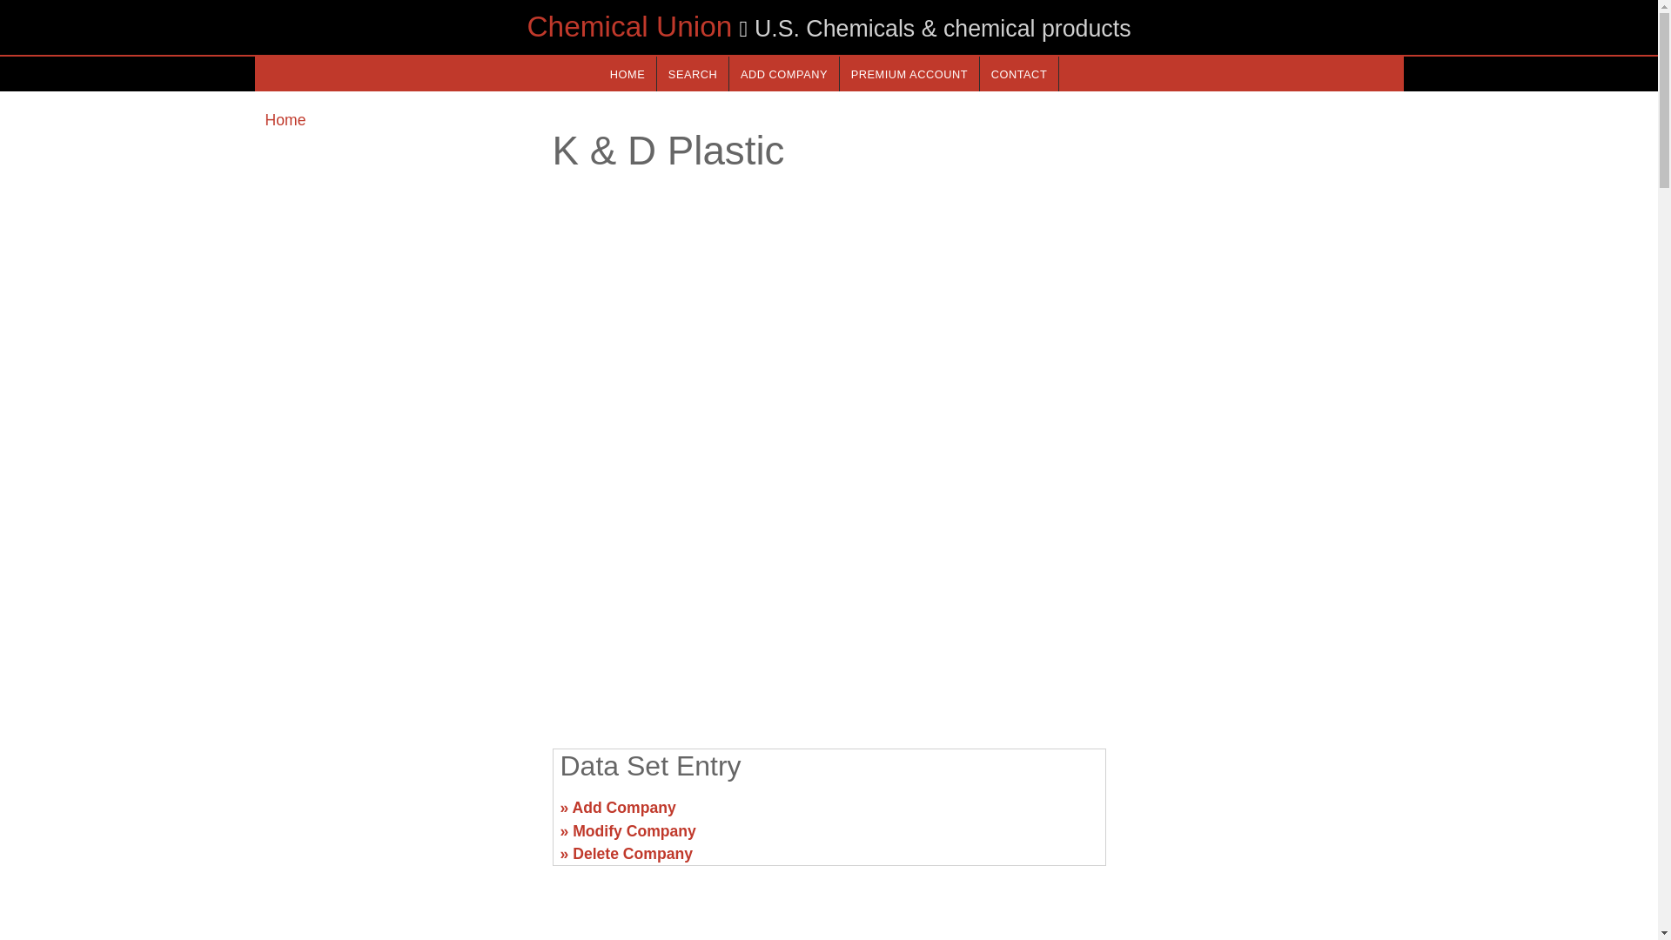  What do you see at coordinates (627, 73) in the screenshot?
I see `HOME` at bounding box center [627, 73].